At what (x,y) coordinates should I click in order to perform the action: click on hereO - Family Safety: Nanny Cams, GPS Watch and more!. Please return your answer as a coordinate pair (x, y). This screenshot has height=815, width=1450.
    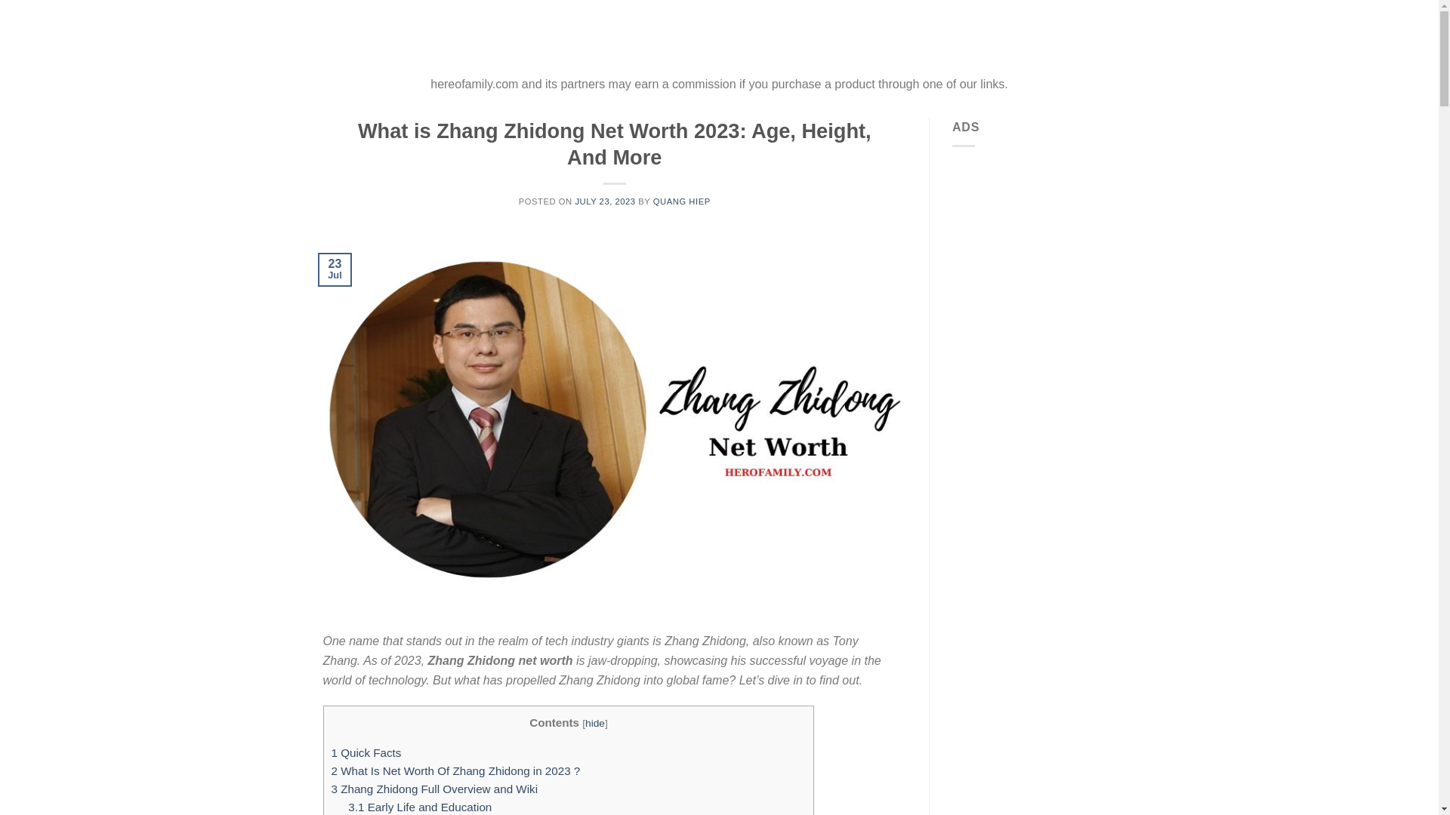
    Looking at the image, I should click on (719, 37).